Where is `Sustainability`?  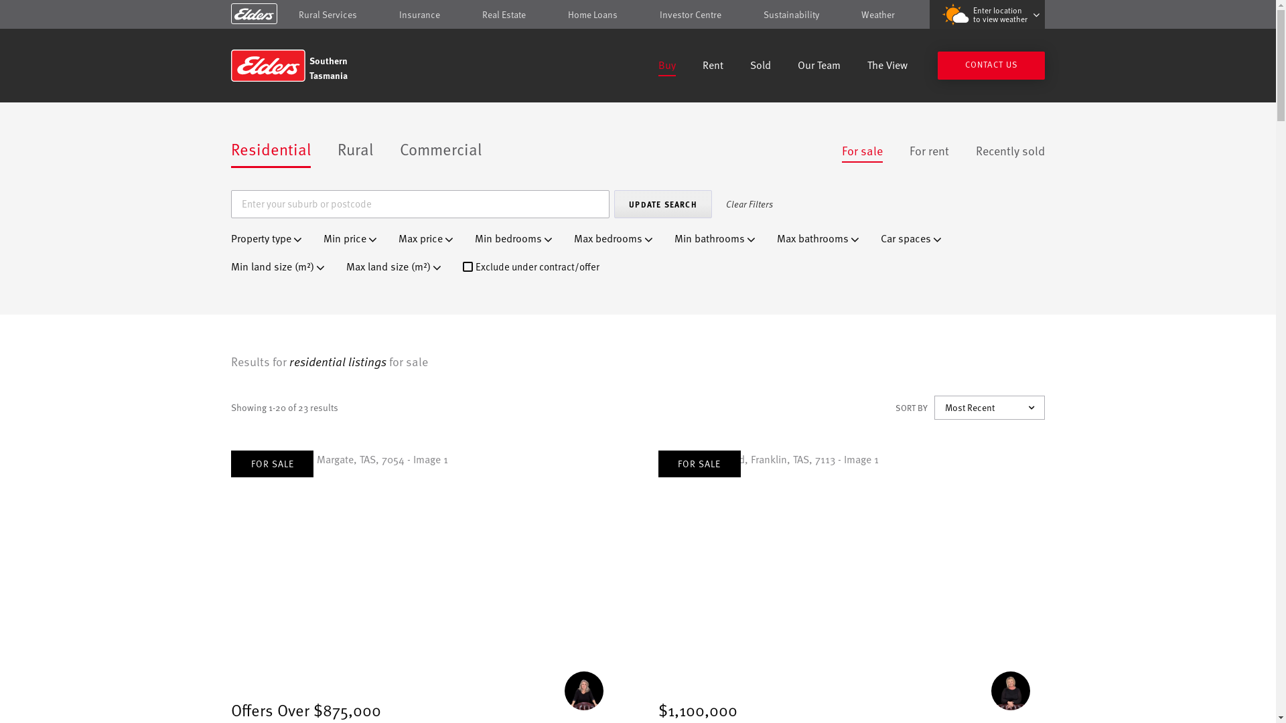 Sustainability is located at coordinates (792, 15).